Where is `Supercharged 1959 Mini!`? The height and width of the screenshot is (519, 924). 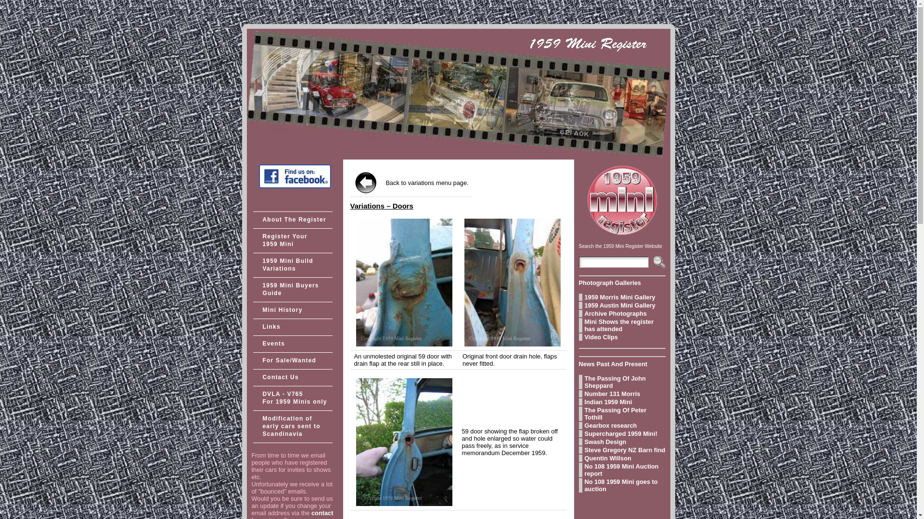 Supercharged 1959 Mini! is located at coordinates (622, 433).